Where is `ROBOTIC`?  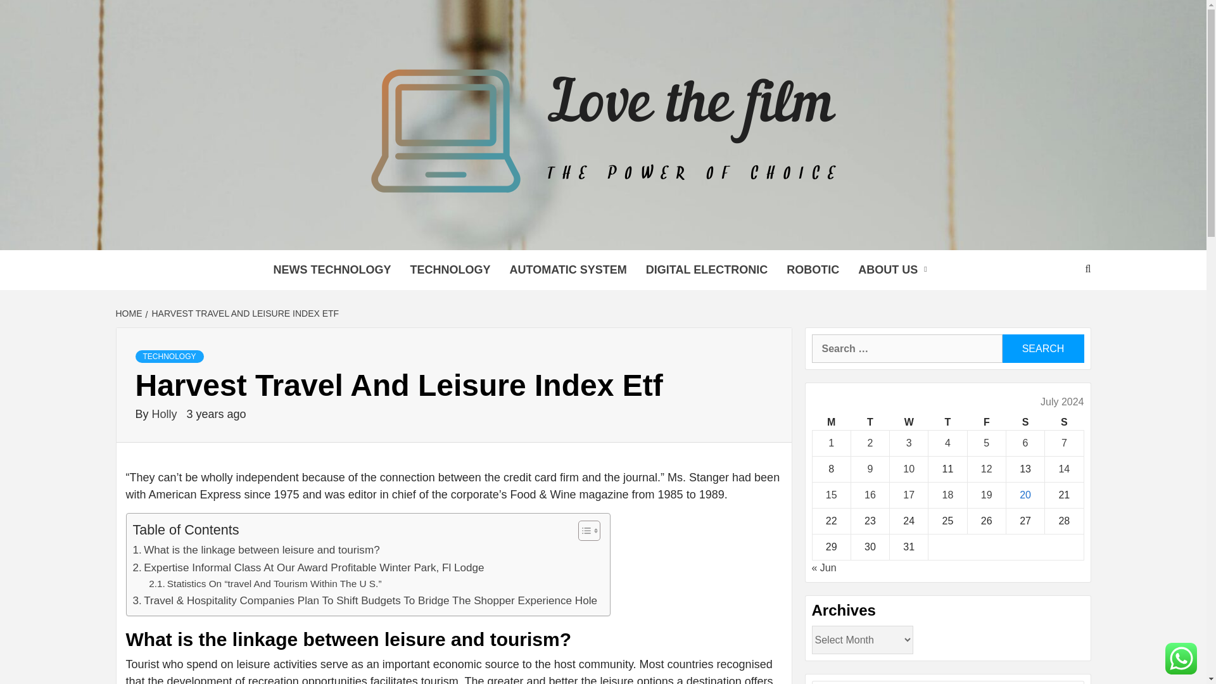
ROBOTIC is located at coordinates (813, 270).